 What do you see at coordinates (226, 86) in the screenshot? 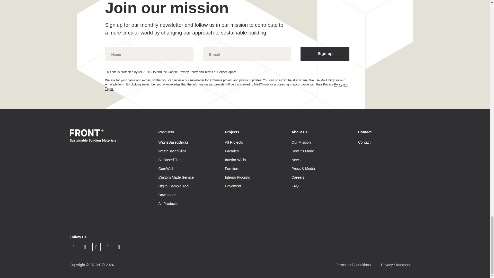
I see `Policy and Terms.` at bounding box center [226, 86].